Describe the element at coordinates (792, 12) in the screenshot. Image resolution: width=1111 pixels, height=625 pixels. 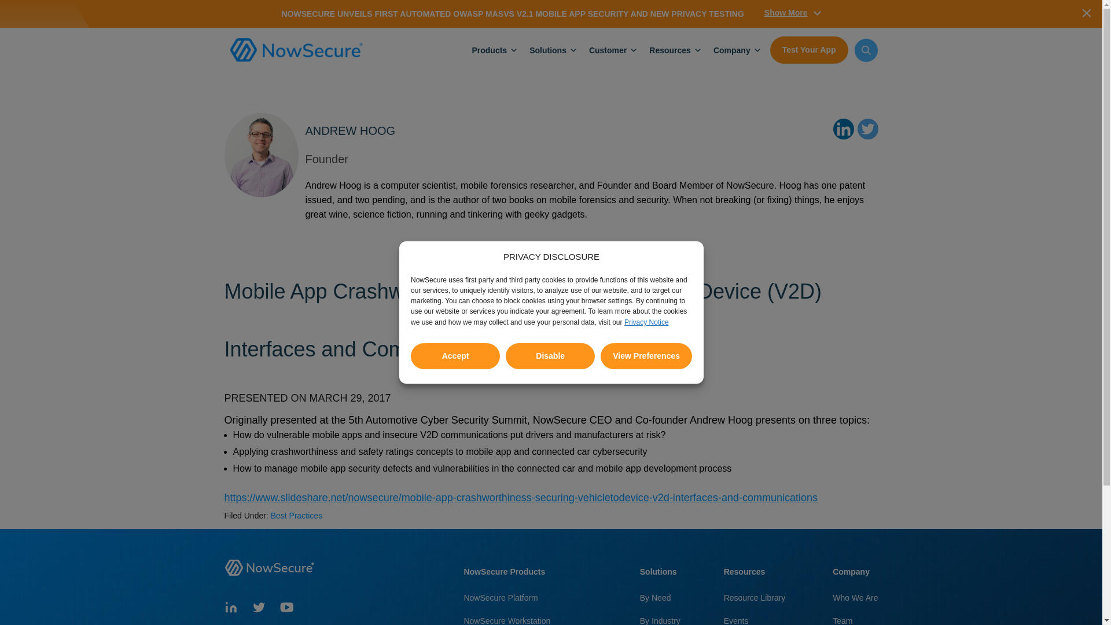
I see `Show More` at that location.